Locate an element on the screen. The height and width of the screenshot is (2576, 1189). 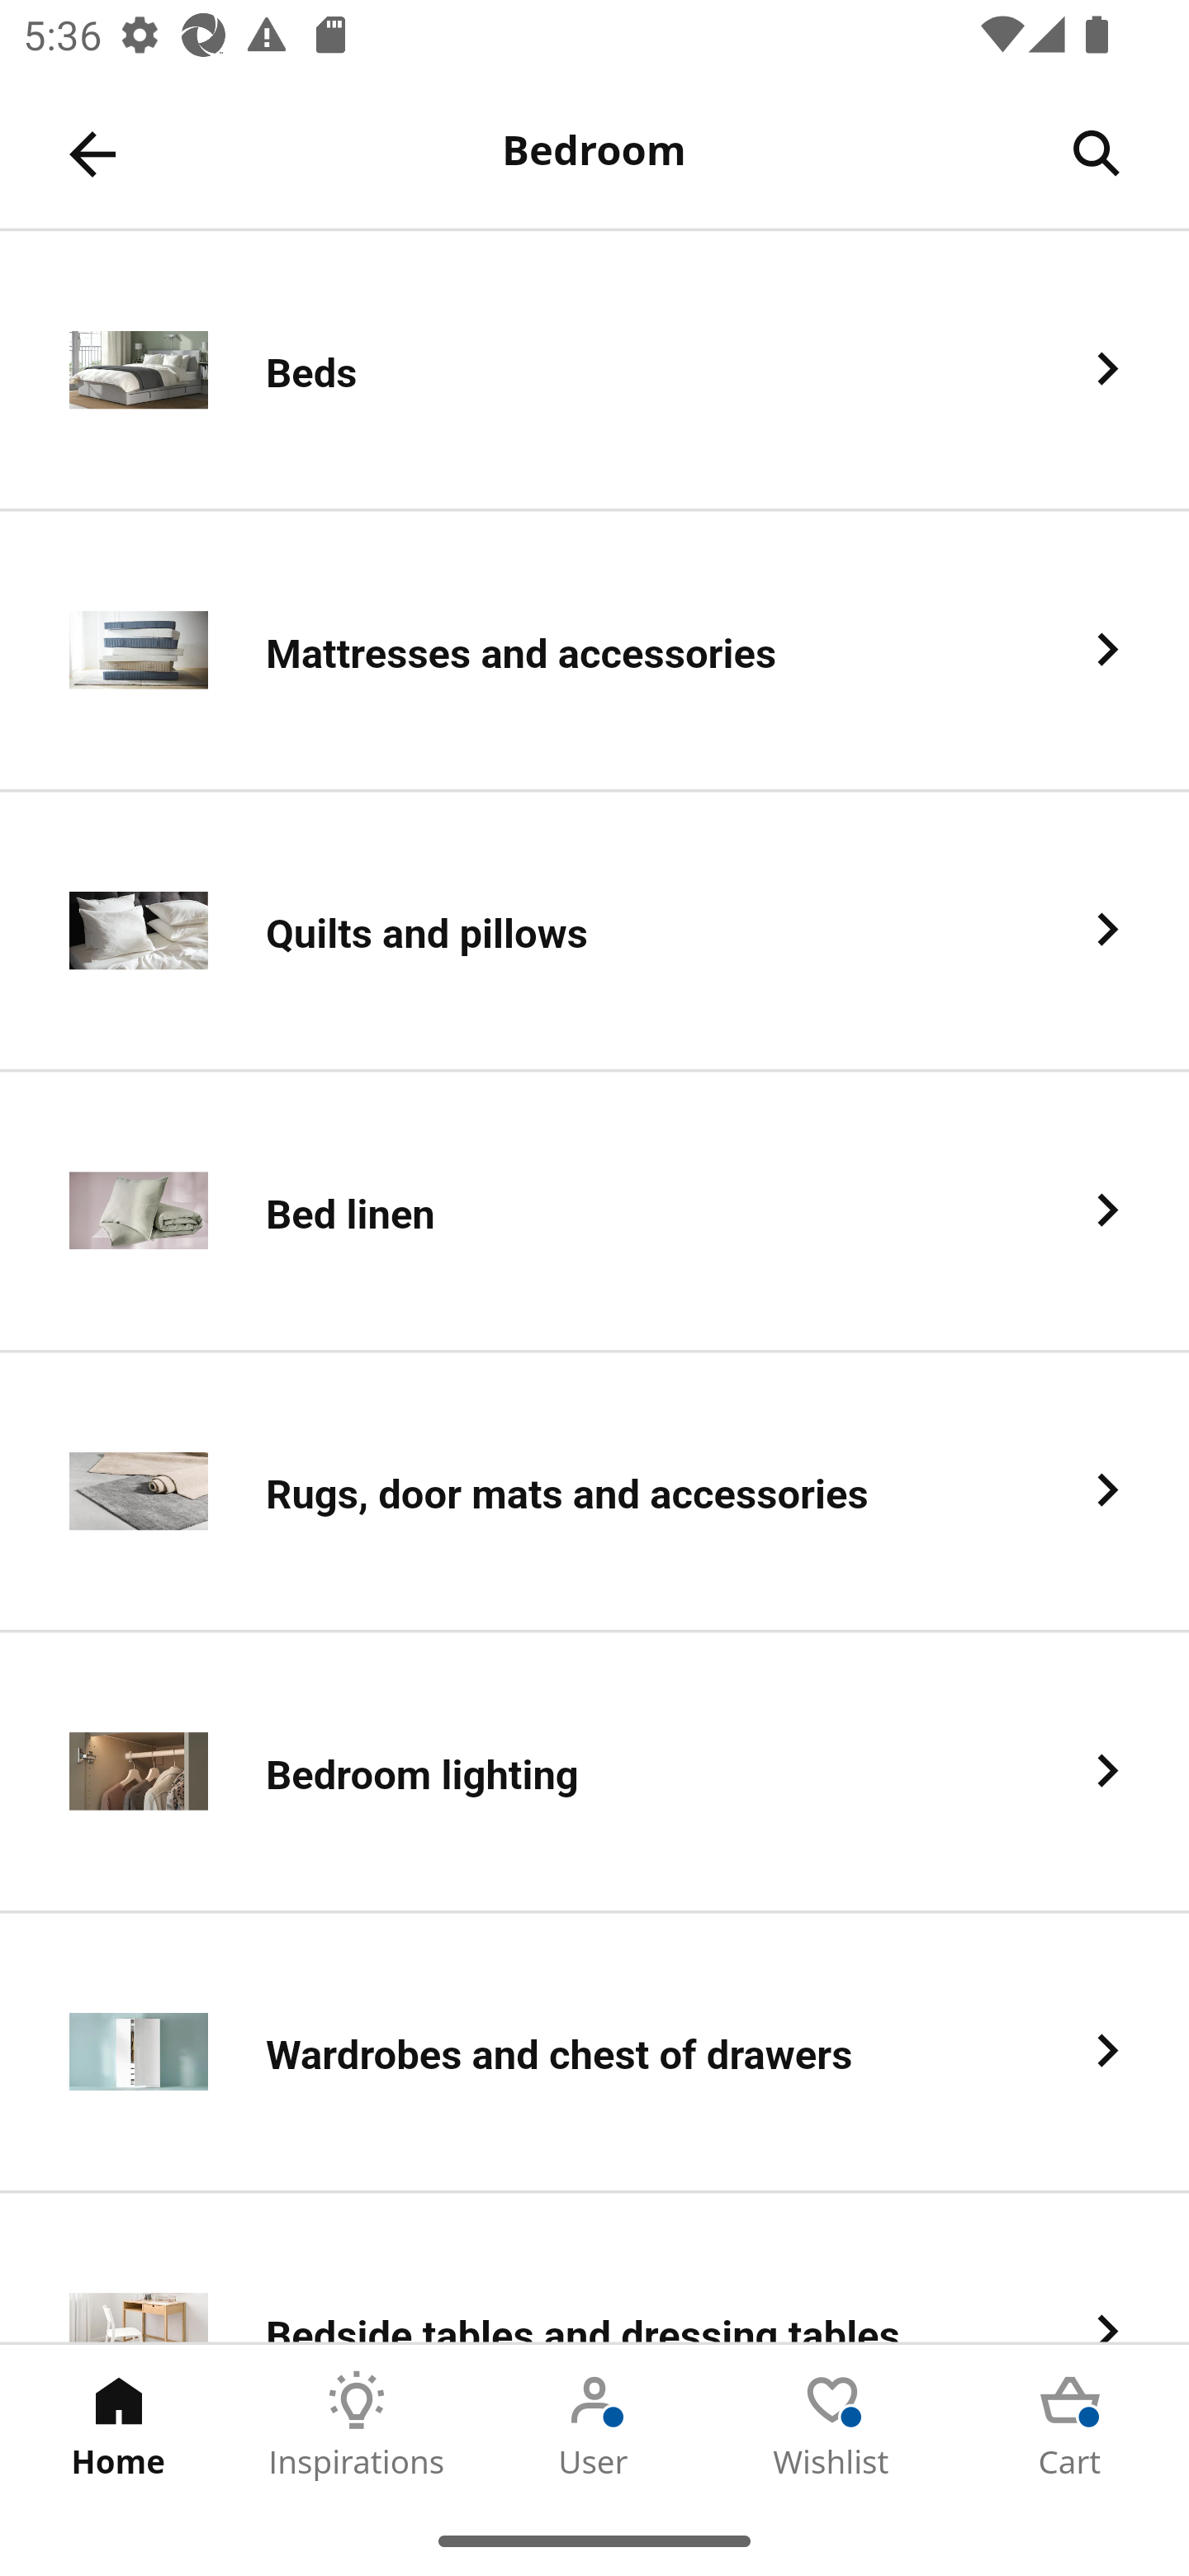
Bed linen is located at coordinates (594, 1212).